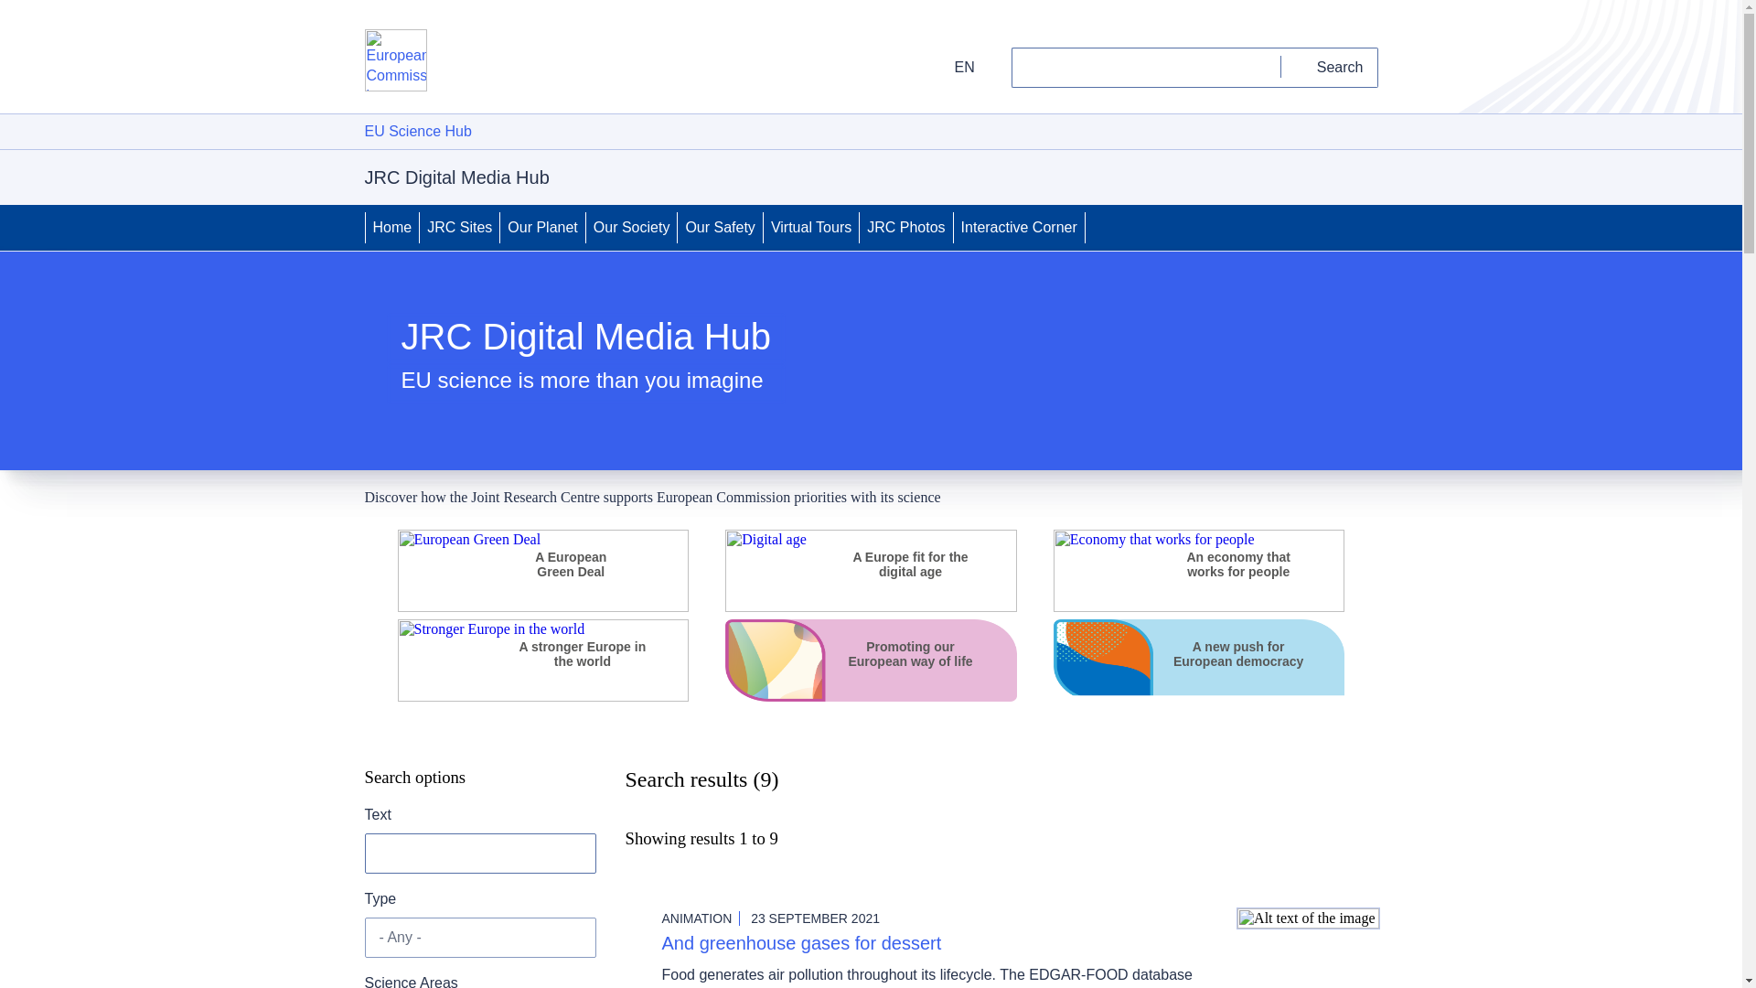 This screenshot has width=1756, height=988. I want to click on A new push for European democracy, so click(1199, 696).